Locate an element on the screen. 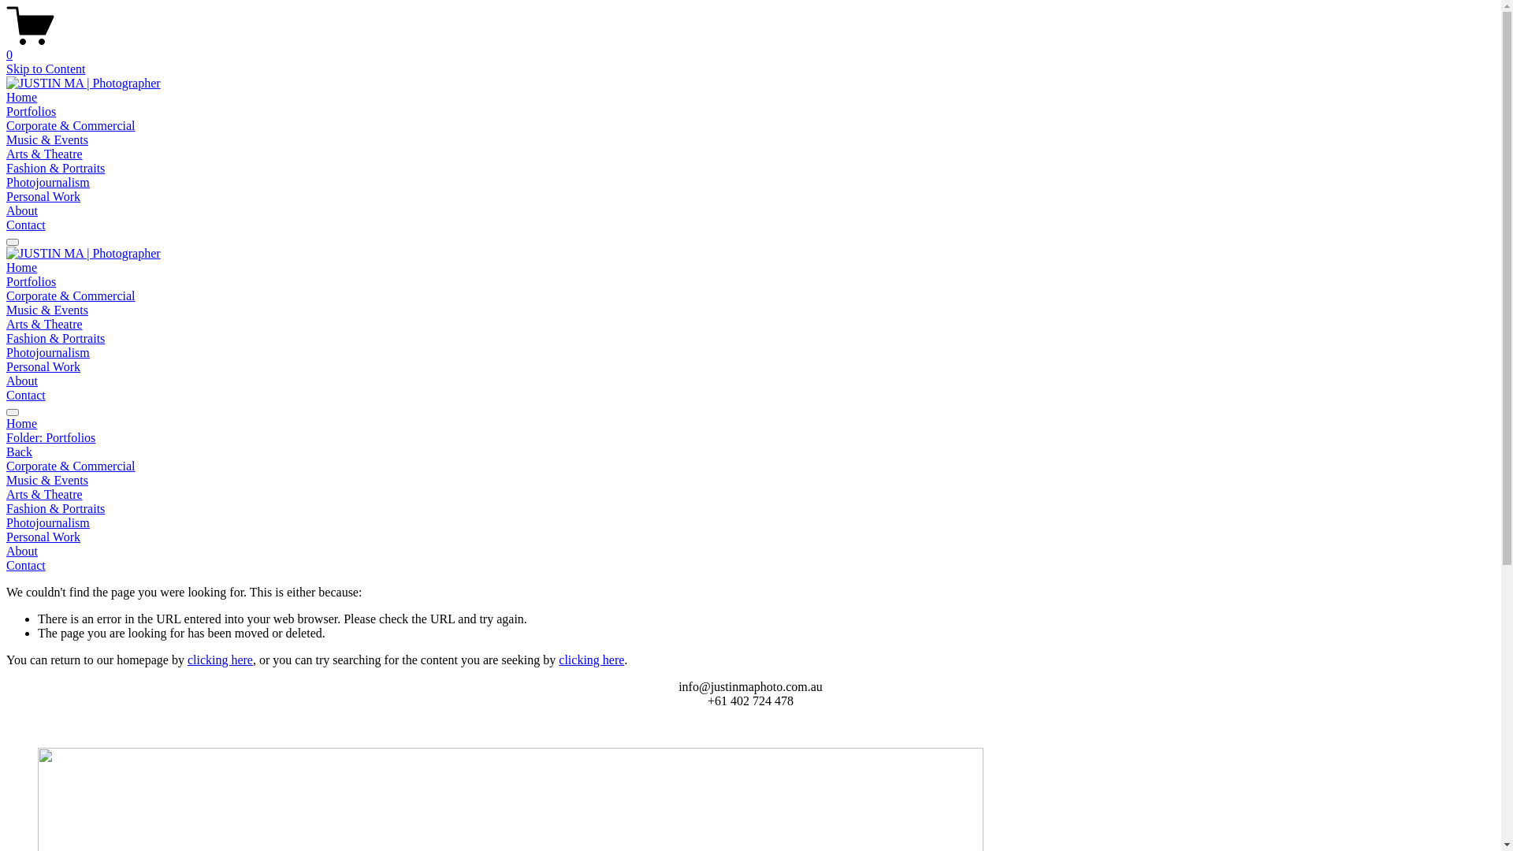 Image resolution: width=1513 pixels, height=851 pixels. clicking here is located at coordinates (221, 660).